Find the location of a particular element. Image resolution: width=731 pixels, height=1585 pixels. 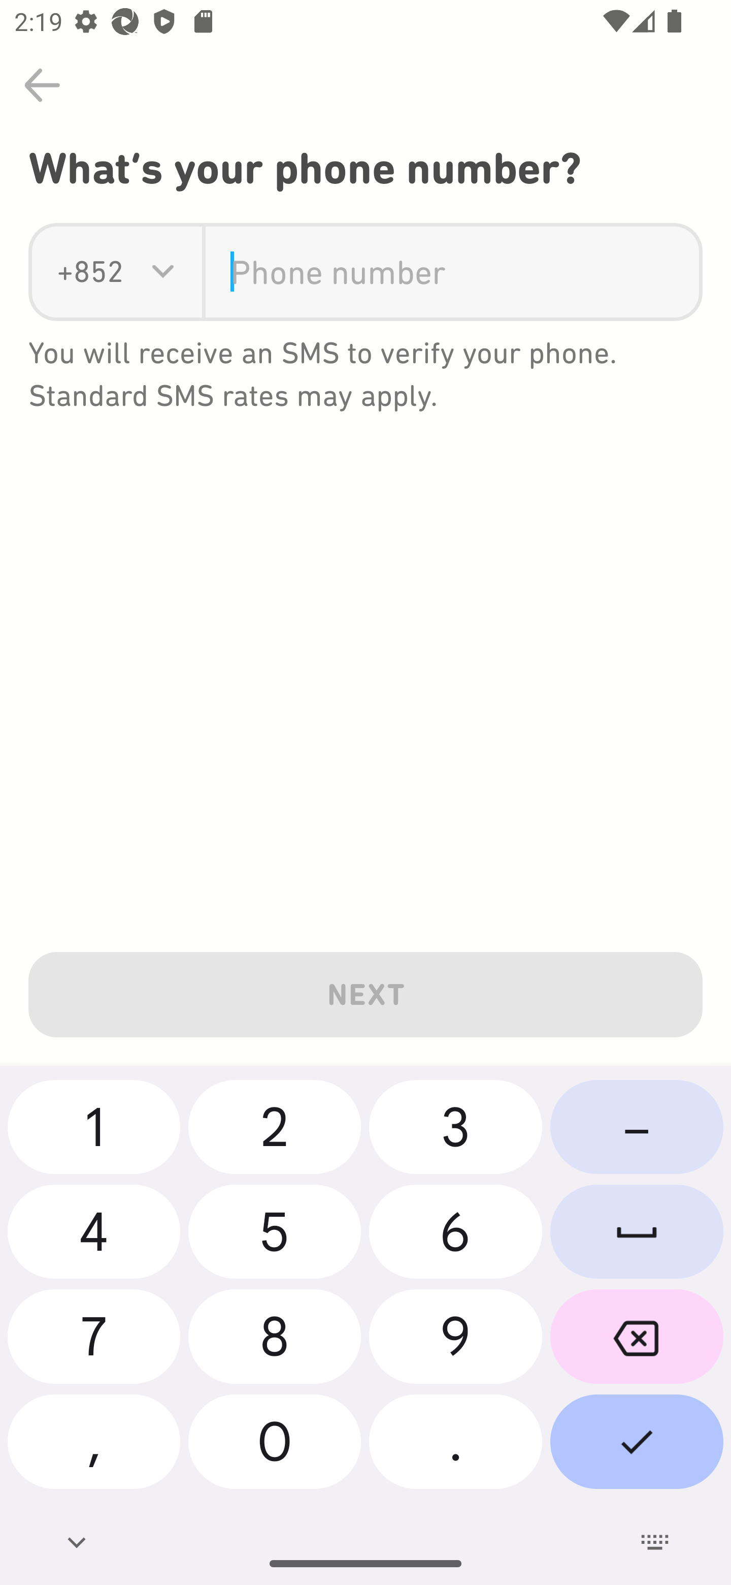

Phone number is located at coordinates (452, 272).